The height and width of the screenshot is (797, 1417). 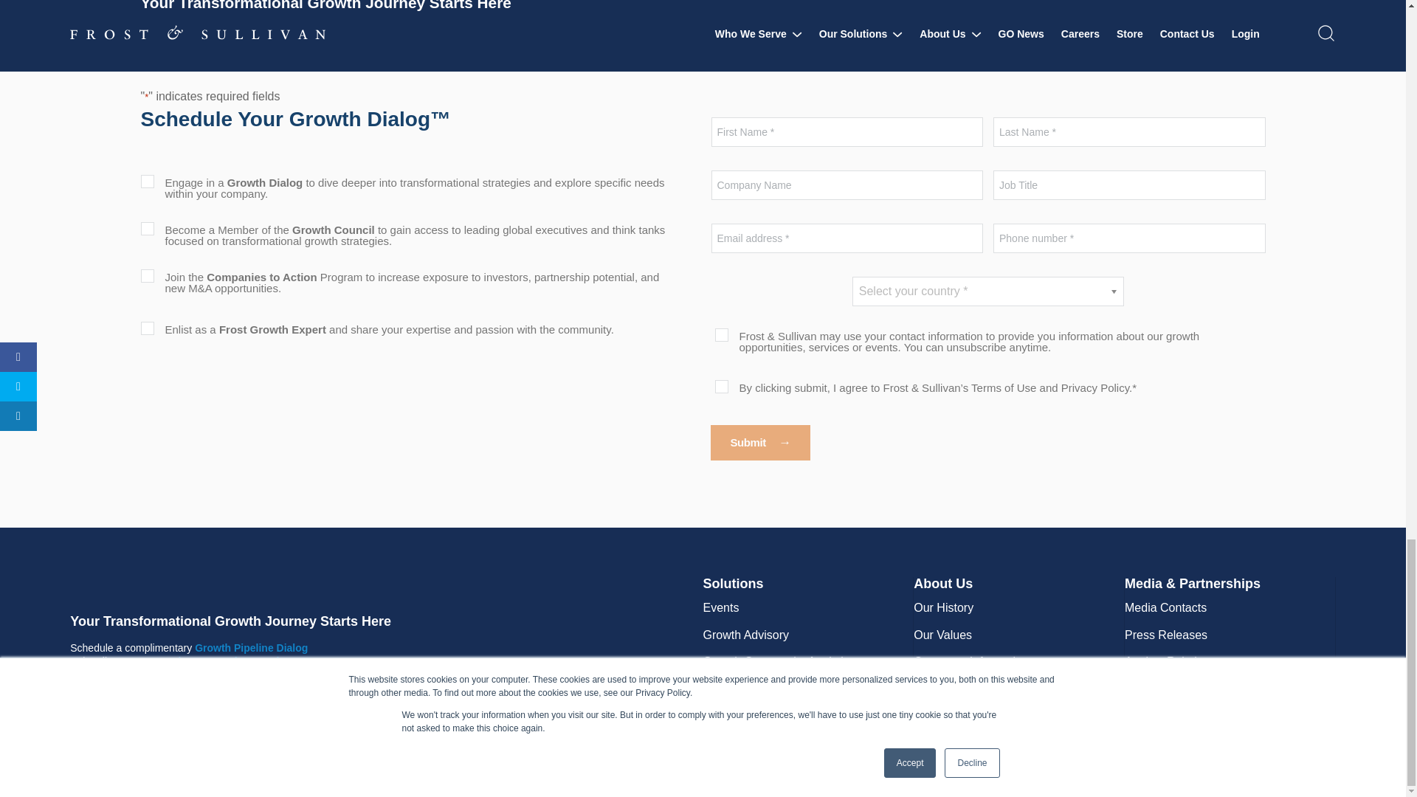 I want to click on frostsullivanlogo, so click(x=217, y=584).